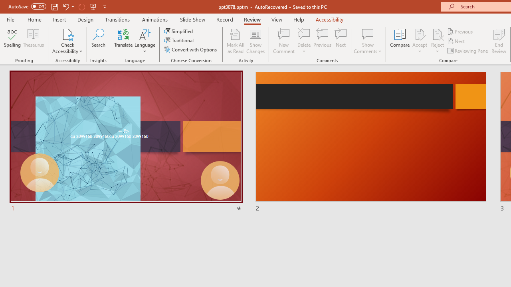 The height and width of the screenshot is (287, 511). I want to click on End Review, so click(499, 41).